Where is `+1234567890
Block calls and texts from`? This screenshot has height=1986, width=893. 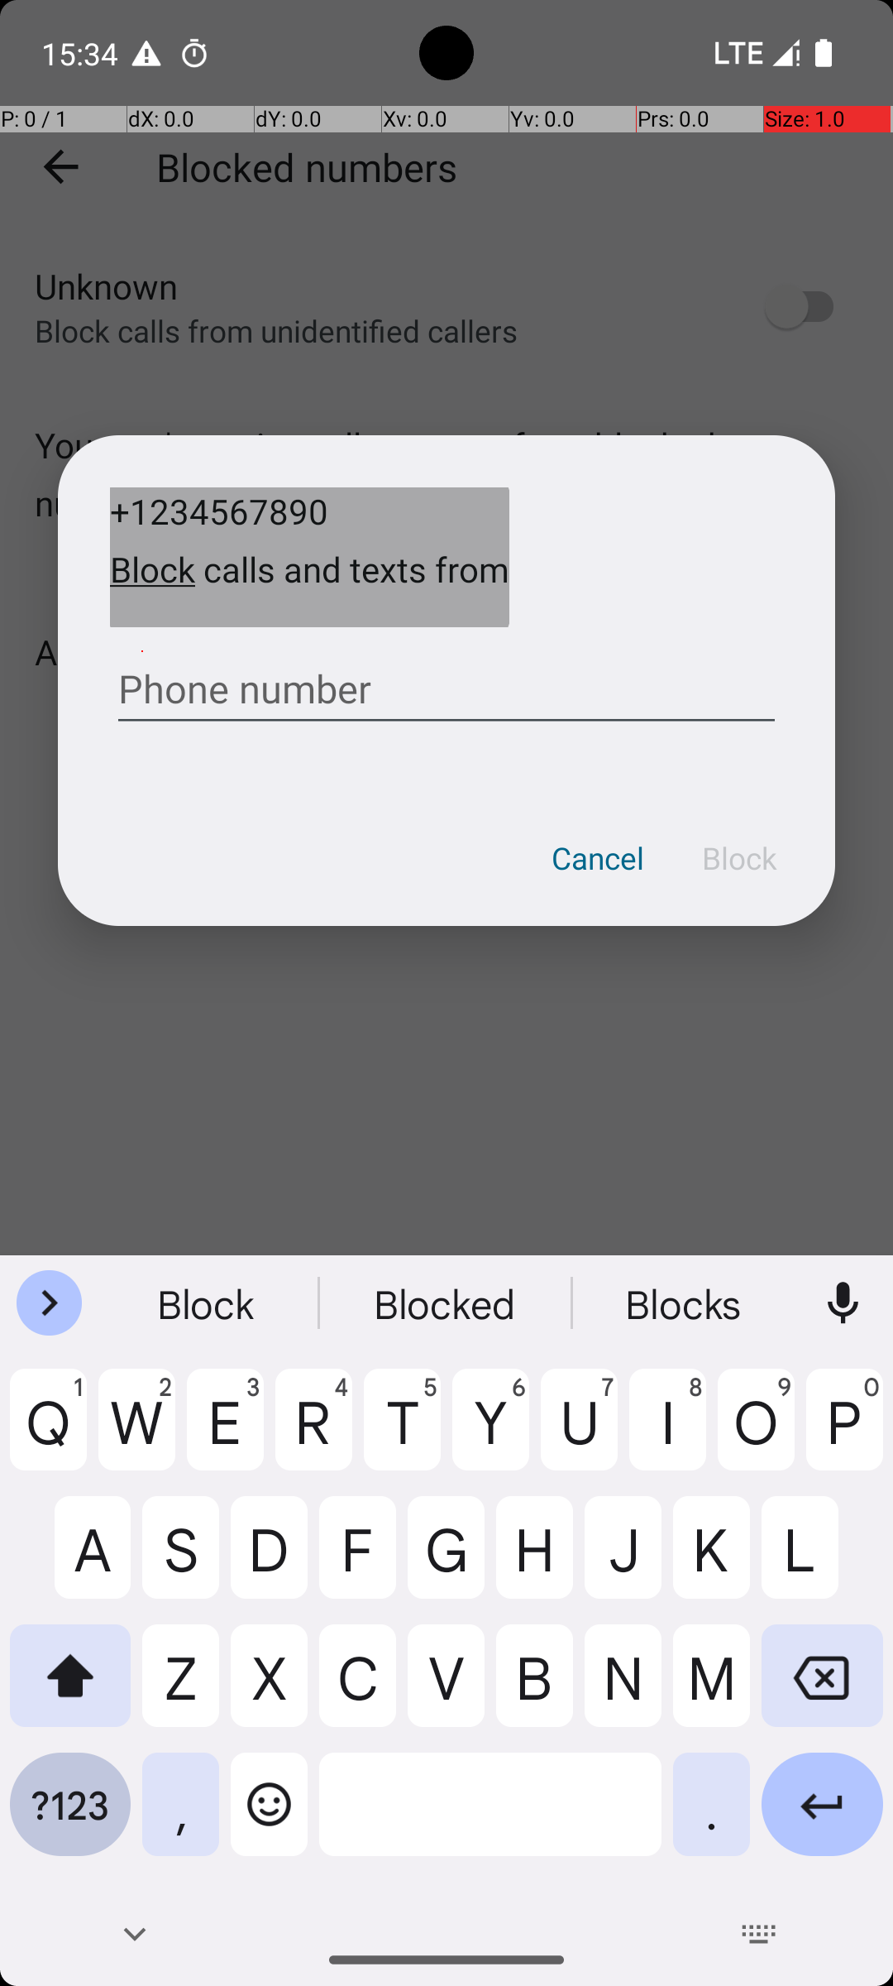 +1234567890
Block calls and texts from is located at coordinates (309, 558).